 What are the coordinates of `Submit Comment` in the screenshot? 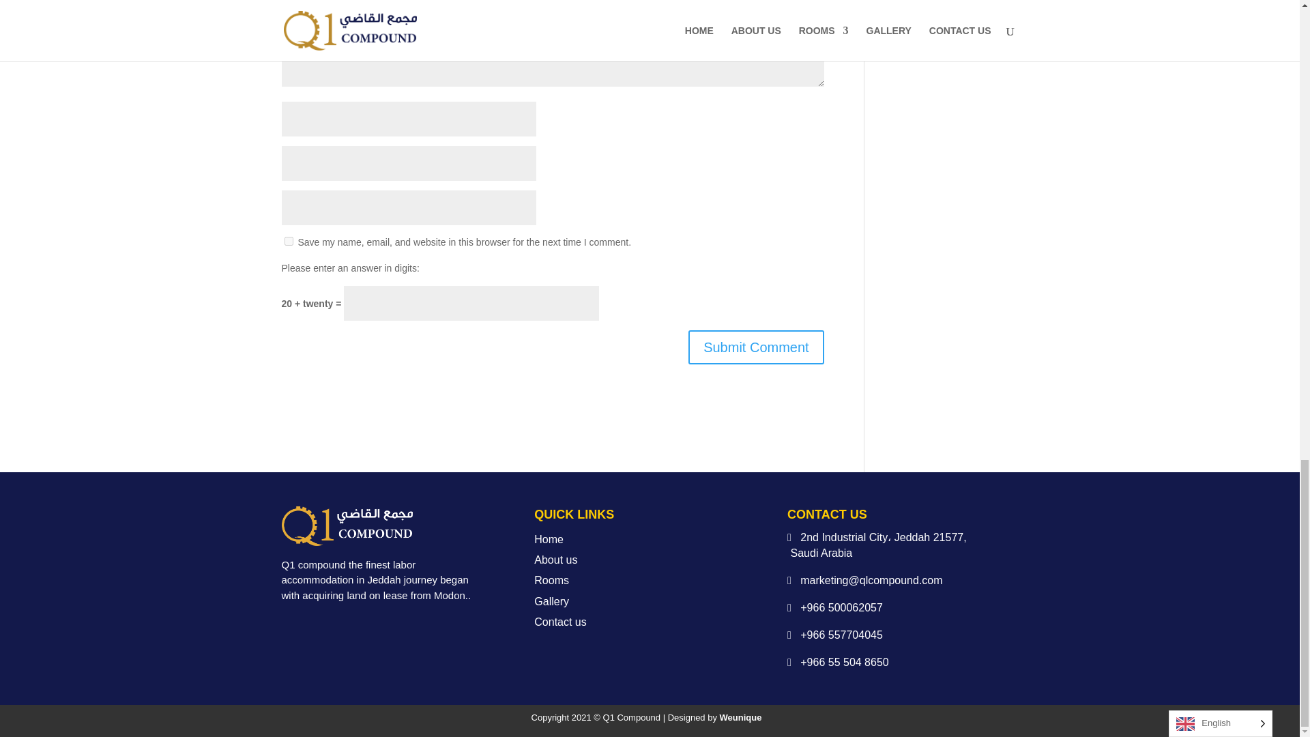 It's located at (756, 347).